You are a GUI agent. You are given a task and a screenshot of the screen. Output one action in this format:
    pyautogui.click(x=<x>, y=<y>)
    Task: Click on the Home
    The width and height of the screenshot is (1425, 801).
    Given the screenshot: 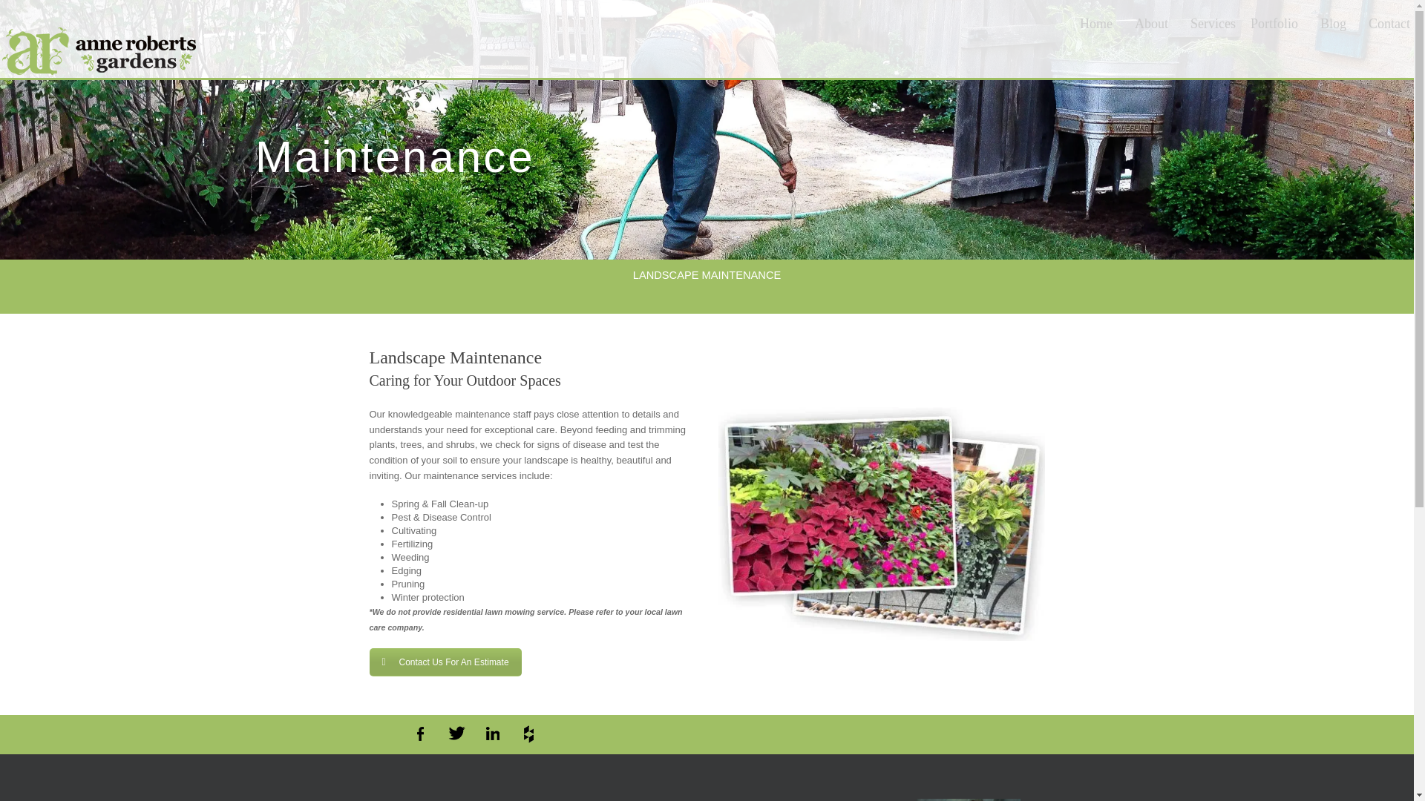 What is the action you would take?
    pyautogui.click(x=1096, y=33)
    